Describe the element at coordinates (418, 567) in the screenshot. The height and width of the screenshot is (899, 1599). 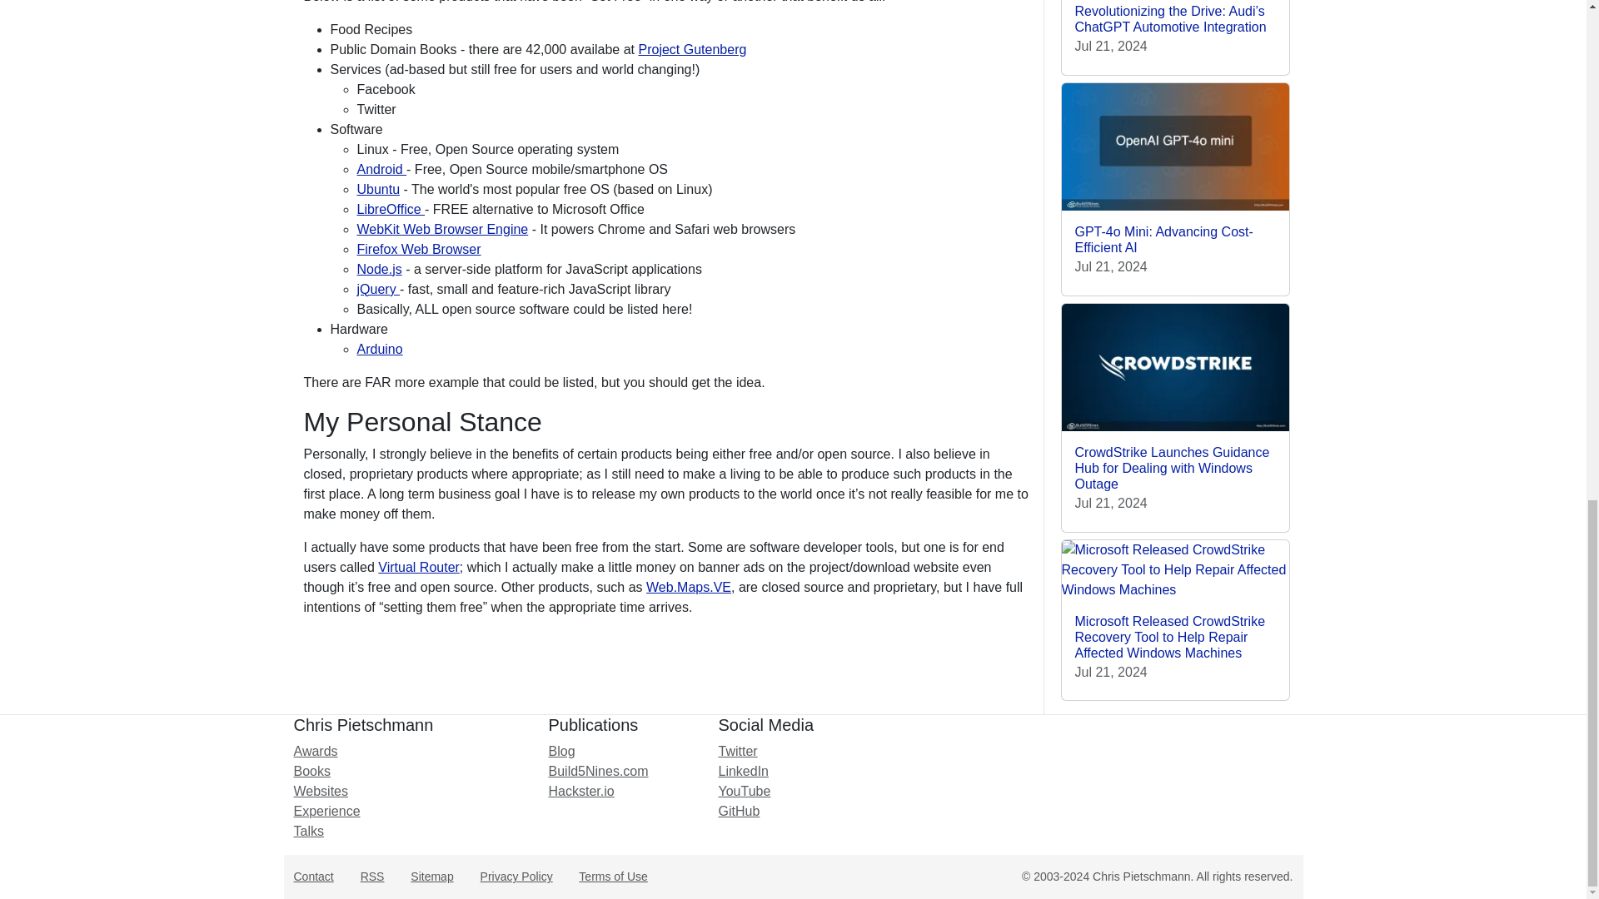
I see `Virtual Router` at that location.